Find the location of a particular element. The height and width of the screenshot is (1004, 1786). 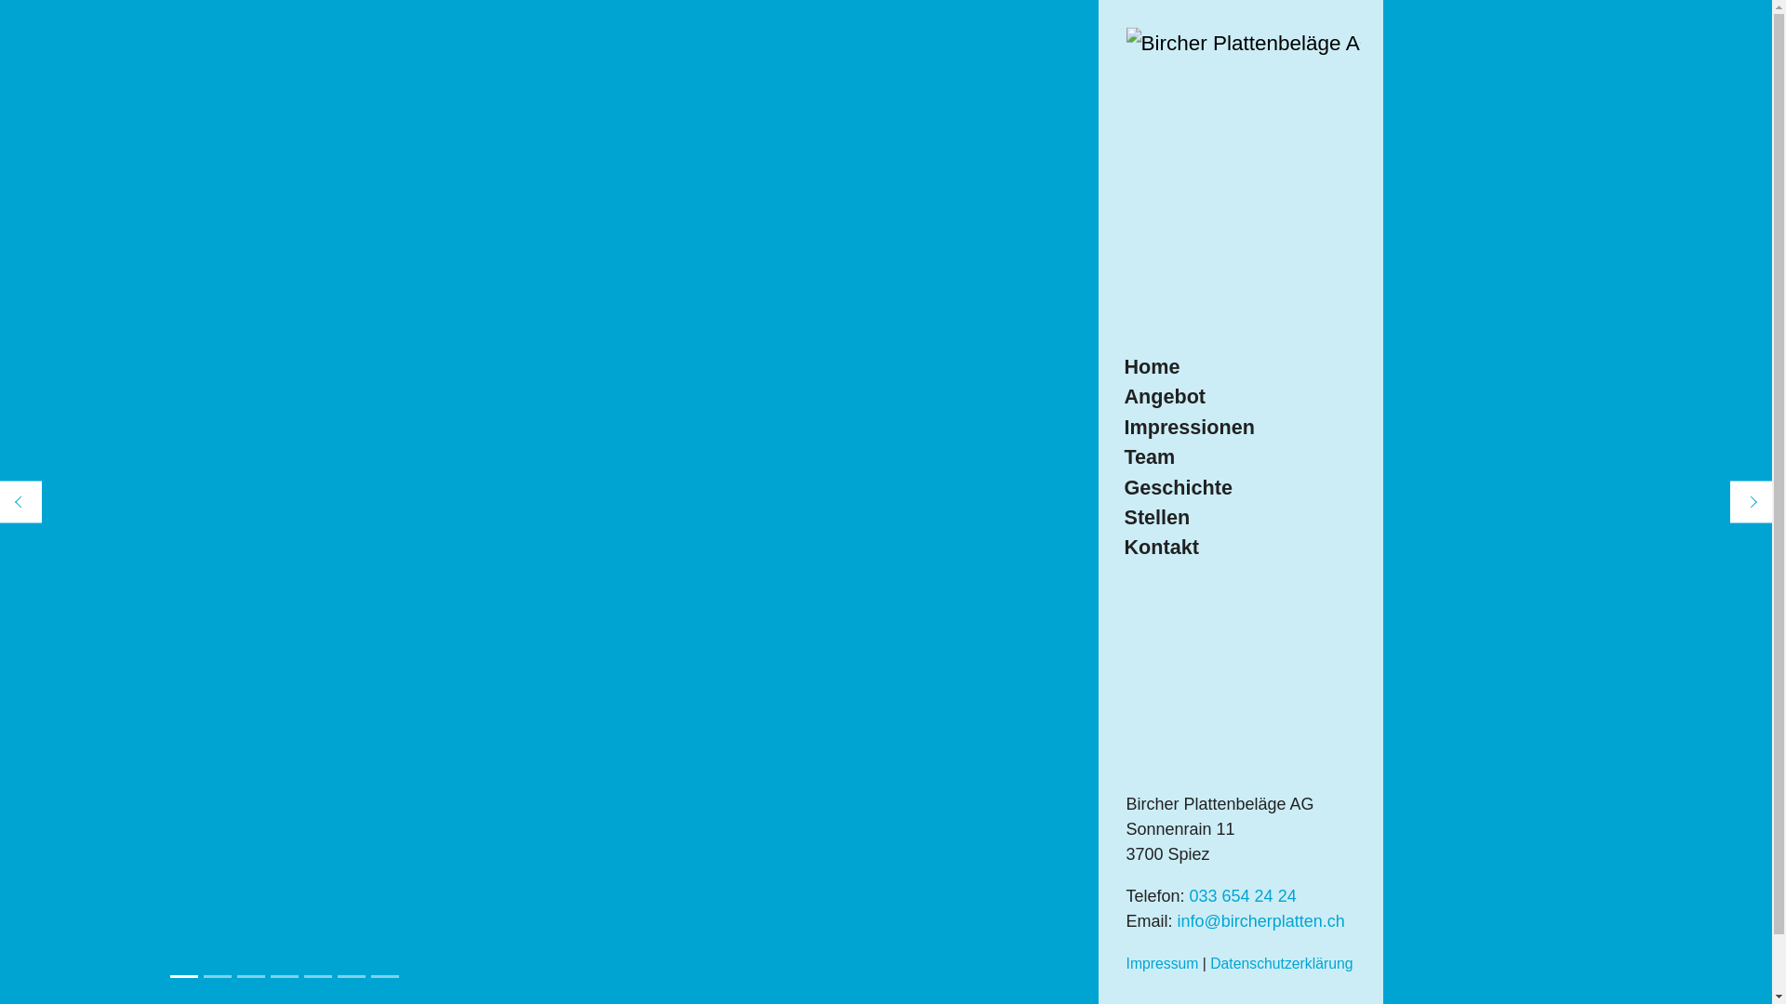

Angebot is located at coordinates (1189, 397).